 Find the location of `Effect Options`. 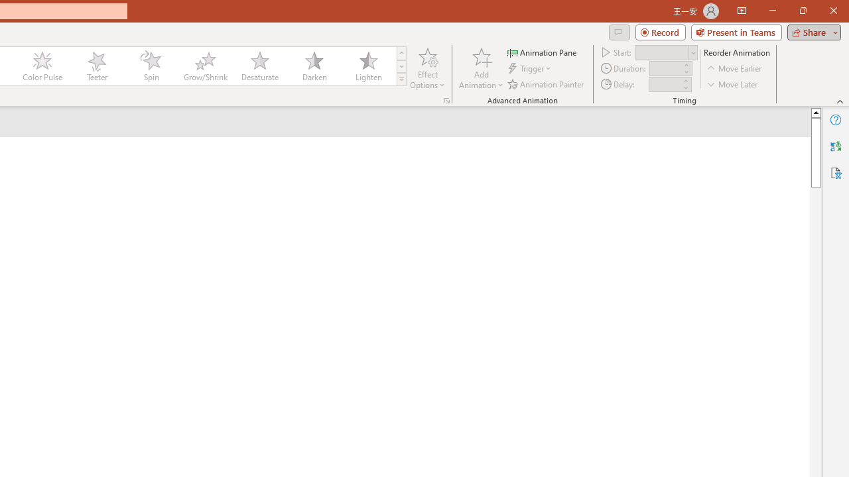

Effect Options is located at coordinates (427, 68).